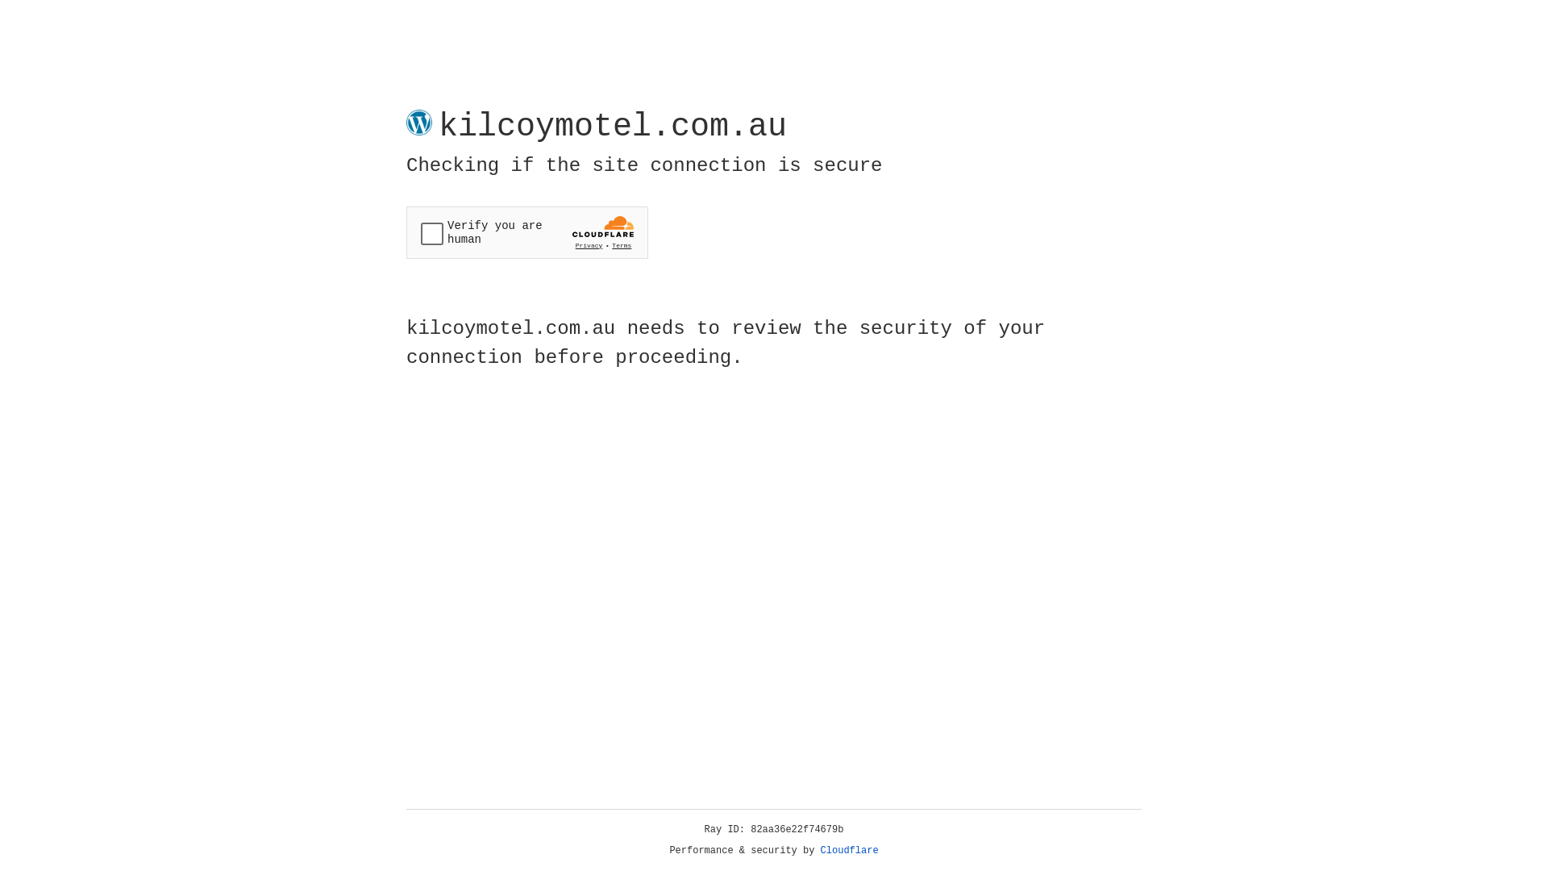 This screenshot has height=871, width=1548. Describe the element at coordinates (850, 851) in the screenshot. I see `Cloudflare` at that location.